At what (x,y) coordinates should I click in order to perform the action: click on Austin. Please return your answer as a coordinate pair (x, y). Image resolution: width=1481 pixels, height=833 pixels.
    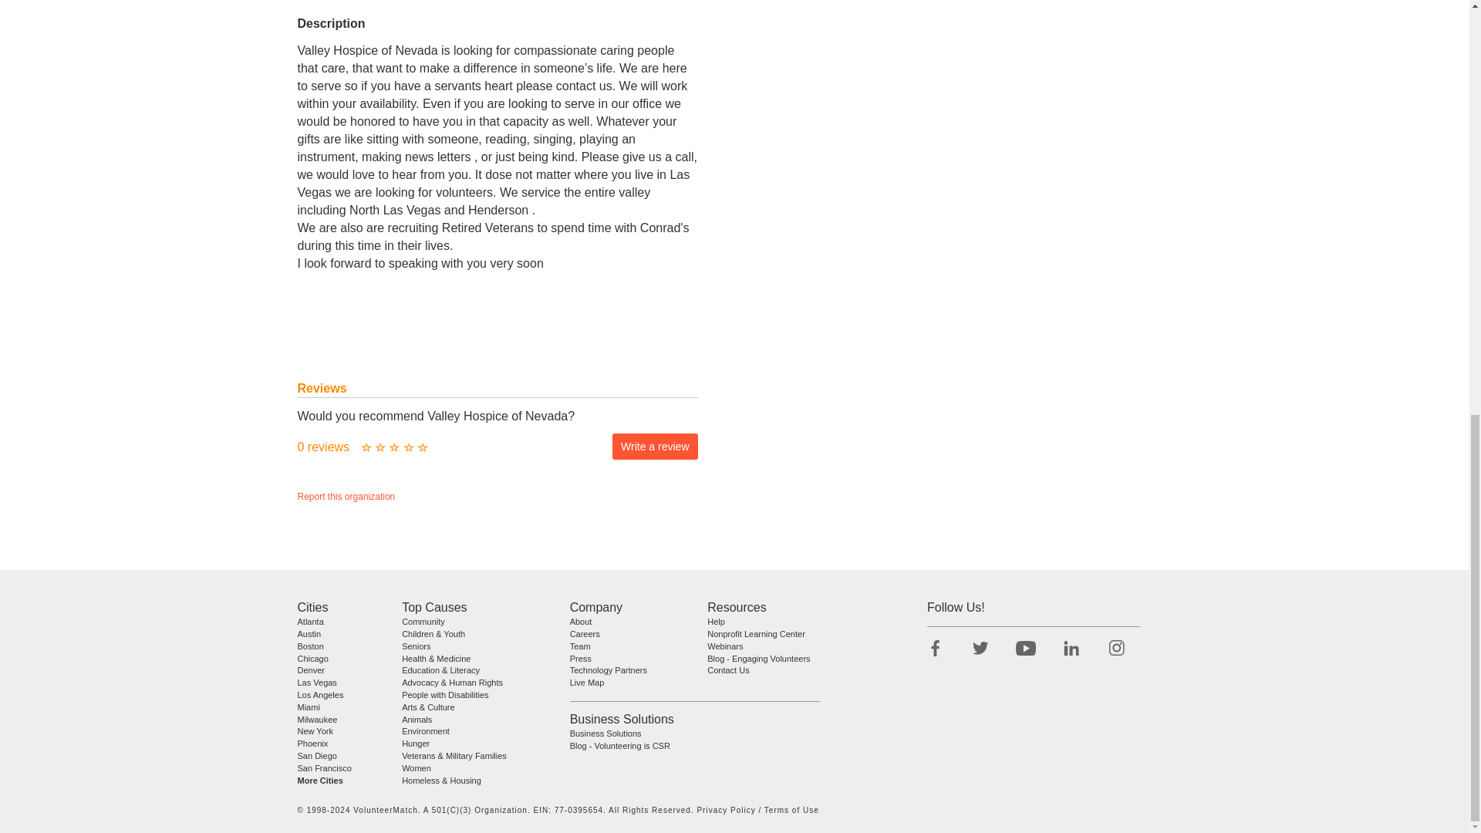
    Looking at the image, I should click on (309, 634).